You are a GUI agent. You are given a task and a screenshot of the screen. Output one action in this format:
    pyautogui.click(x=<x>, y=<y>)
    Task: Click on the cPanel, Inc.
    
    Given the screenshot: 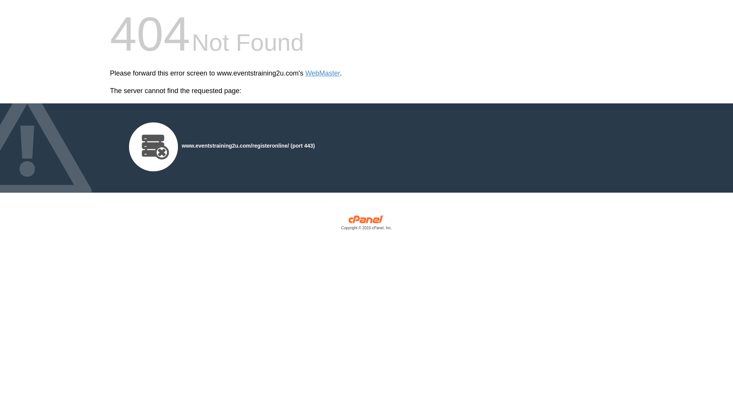 What is the action you would take?
    pyautogui.click(x=366, y=224)
    